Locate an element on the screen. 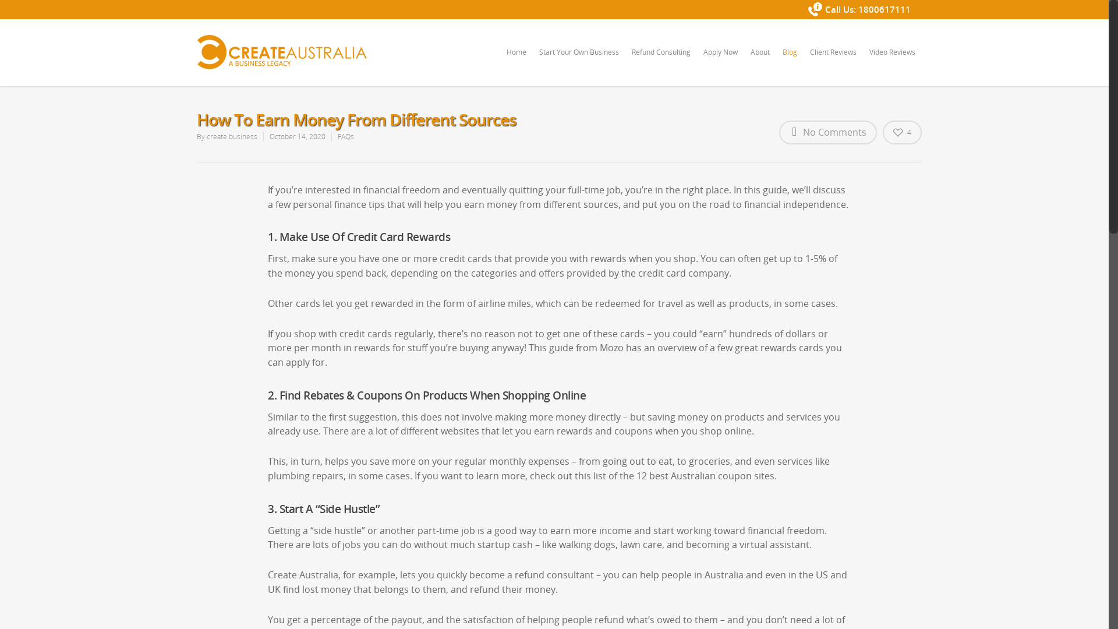 This screenshot has width=1118, height=629. Privacy Policy is located at coordinates (313, 489).